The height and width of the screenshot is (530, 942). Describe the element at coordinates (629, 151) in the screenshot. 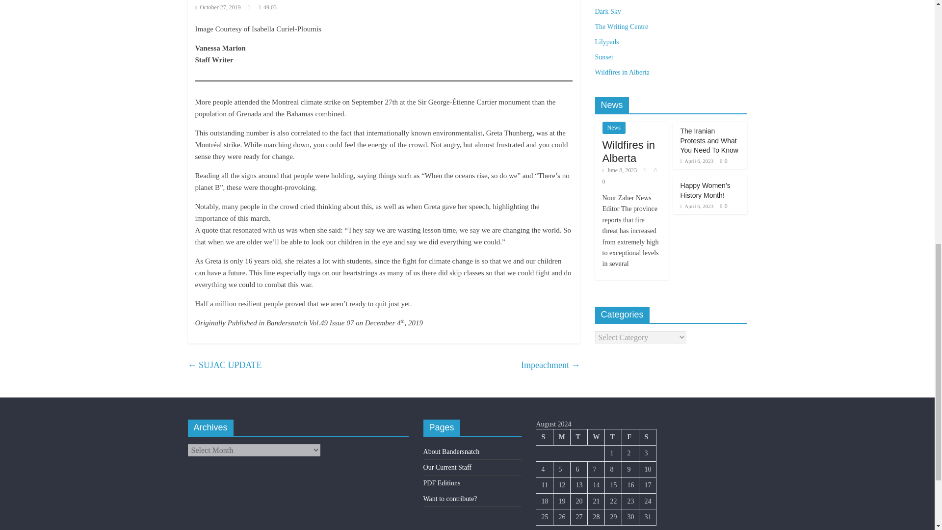

I see `Wildfires in Alberta` at that location.